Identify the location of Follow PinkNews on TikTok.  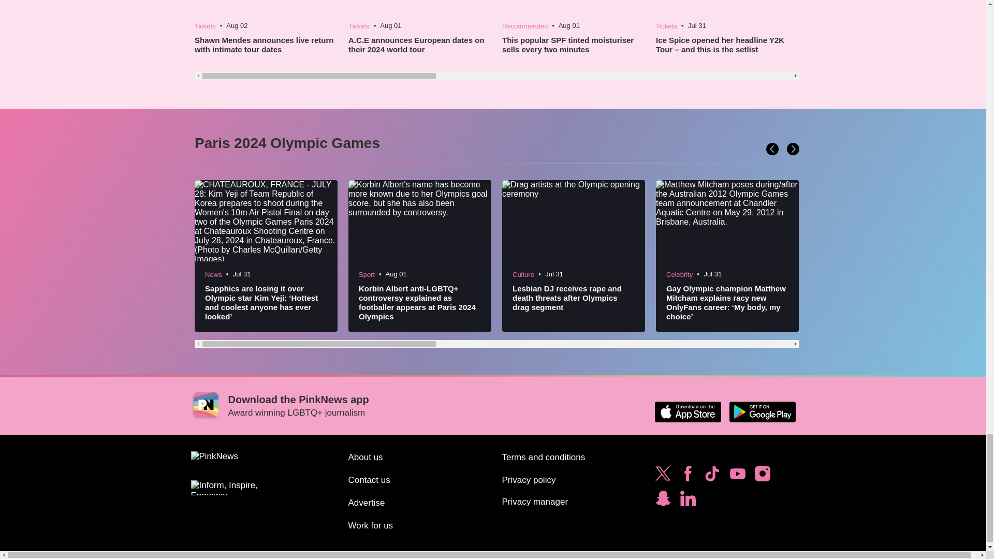
(712, 476).